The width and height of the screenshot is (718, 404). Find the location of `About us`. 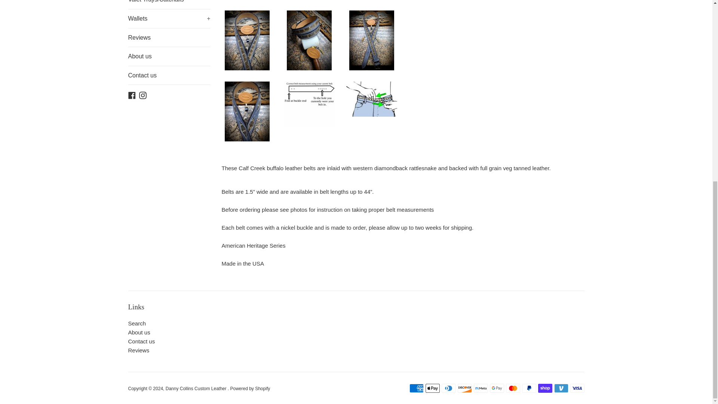

About us is located at coordinates (169, 56).